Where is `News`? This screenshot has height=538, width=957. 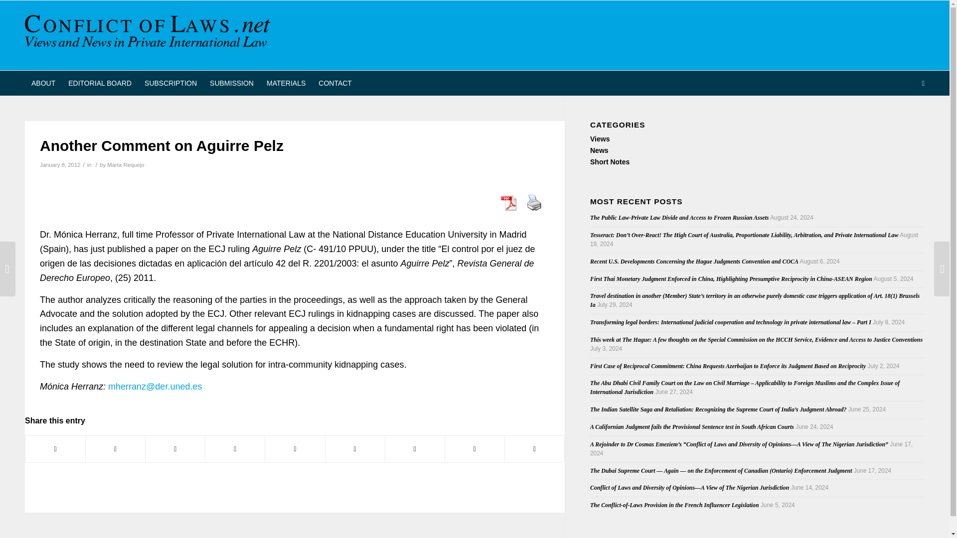
News is located at coordinates (599, 150).